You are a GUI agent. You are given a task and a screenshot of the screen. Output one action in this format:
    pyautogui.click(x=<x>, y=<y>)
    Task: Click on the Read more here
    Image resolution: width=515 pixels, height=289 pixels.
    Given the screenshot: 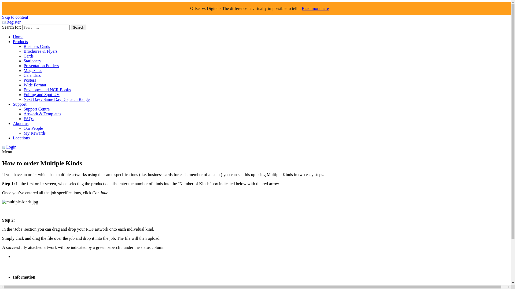 What is the action you would take?
    pyautogui.click(x=315, y=9)
    